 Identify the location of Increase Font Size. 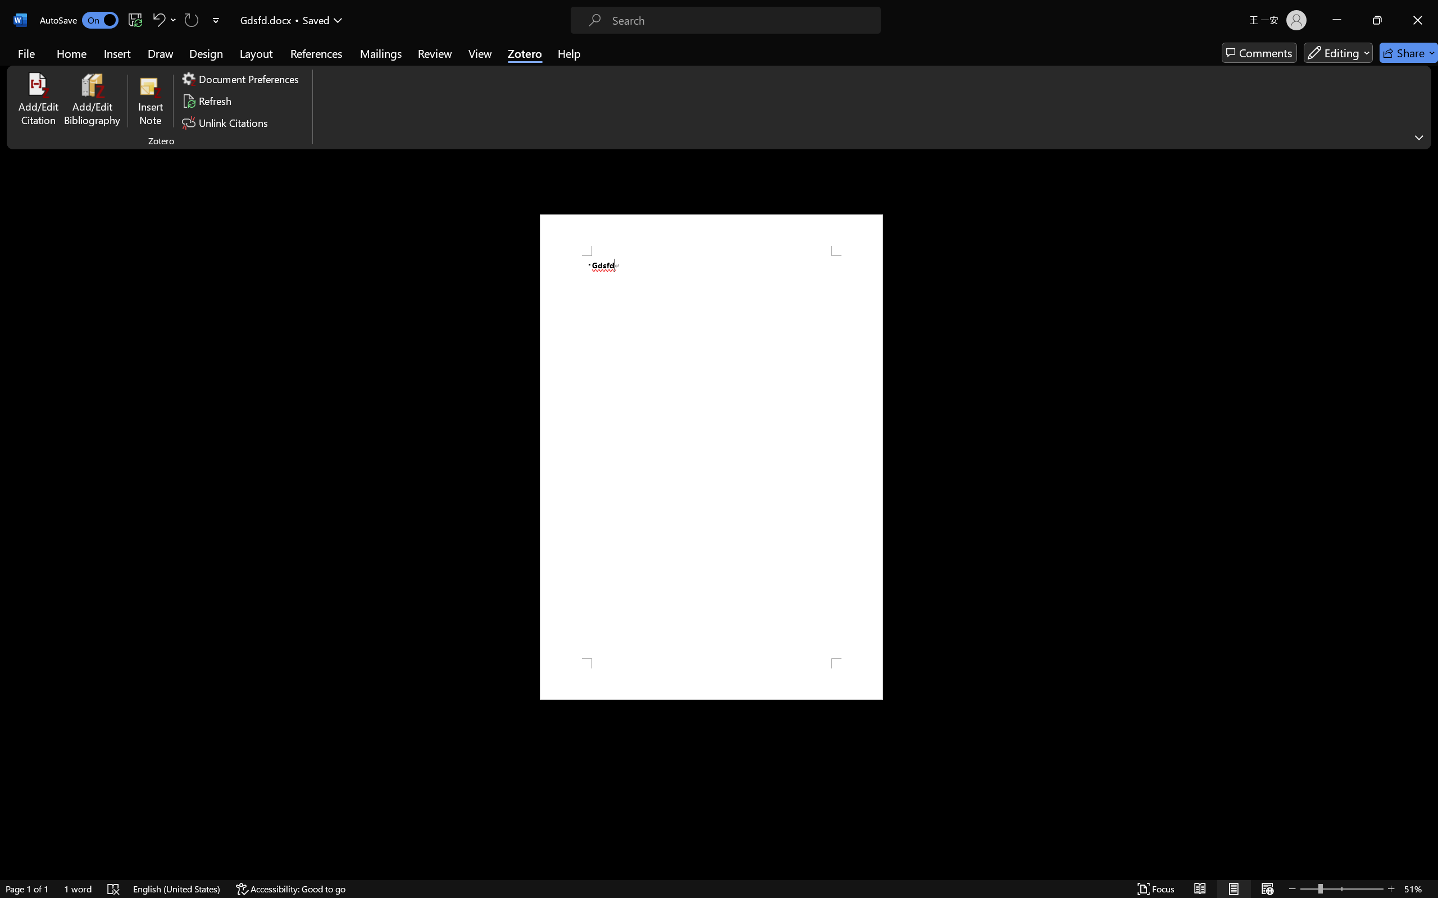
(294, 54).